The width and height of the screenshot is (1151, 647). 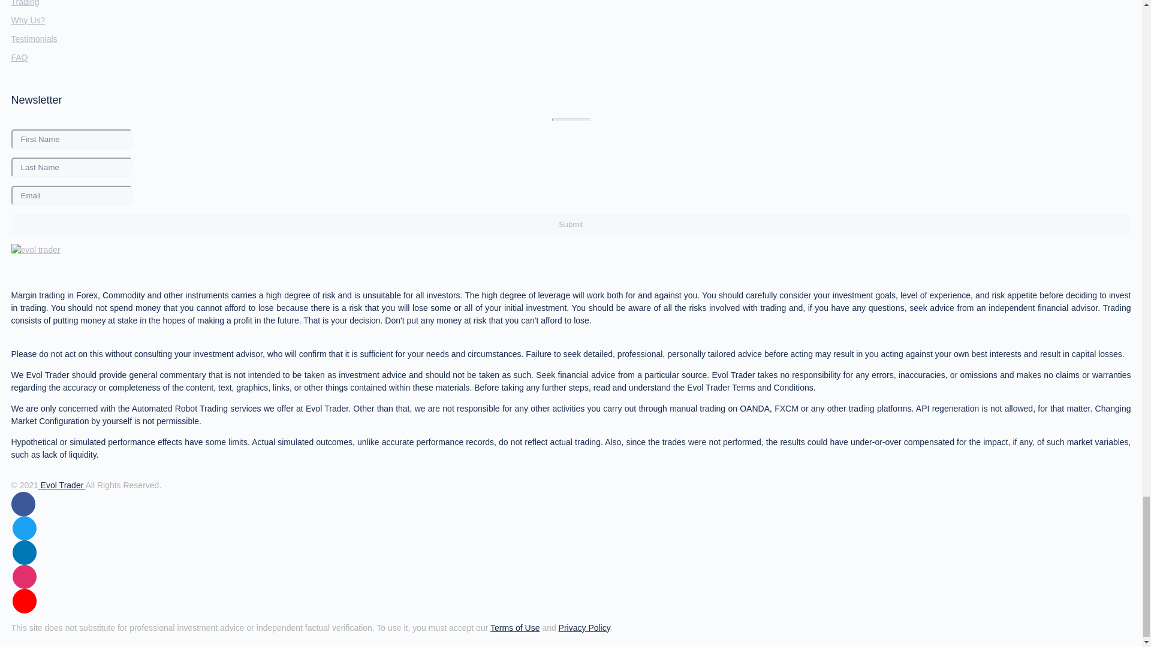 What do you see at coordinates (61, 485) in the screenshot?
I see `Evol Trader` at bounding box center [61, 485].